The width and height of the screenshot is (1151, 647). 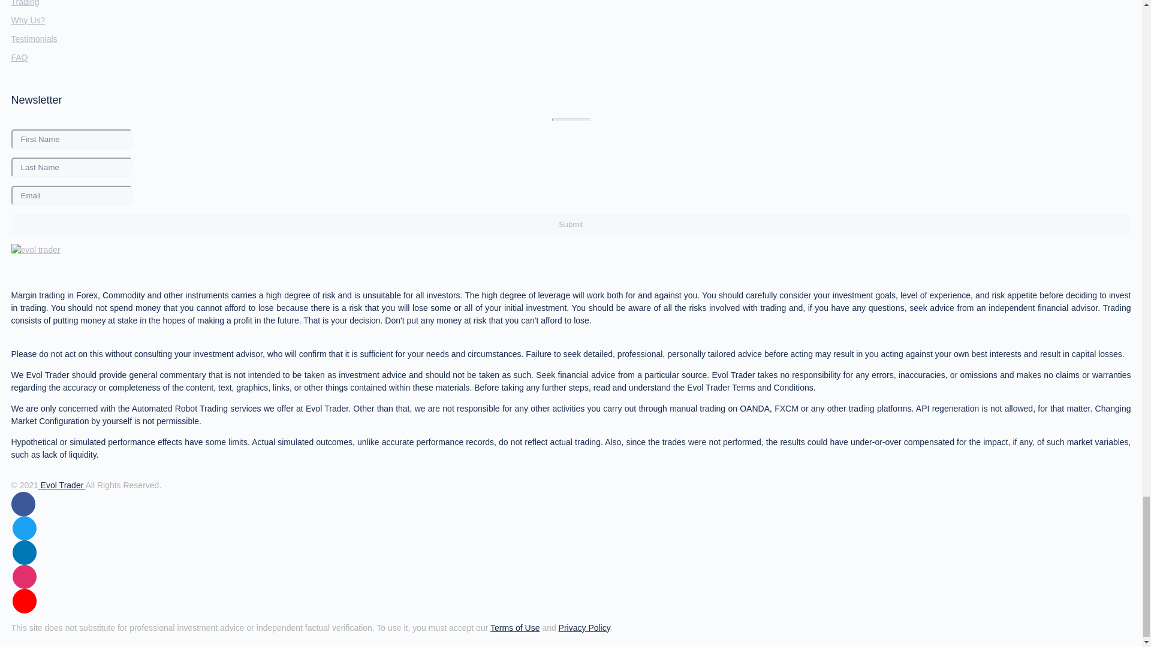 What do you see at coordinates (61, 485) in the screenshot?
I see `Evol Trader` at bounding box center [61, 485].